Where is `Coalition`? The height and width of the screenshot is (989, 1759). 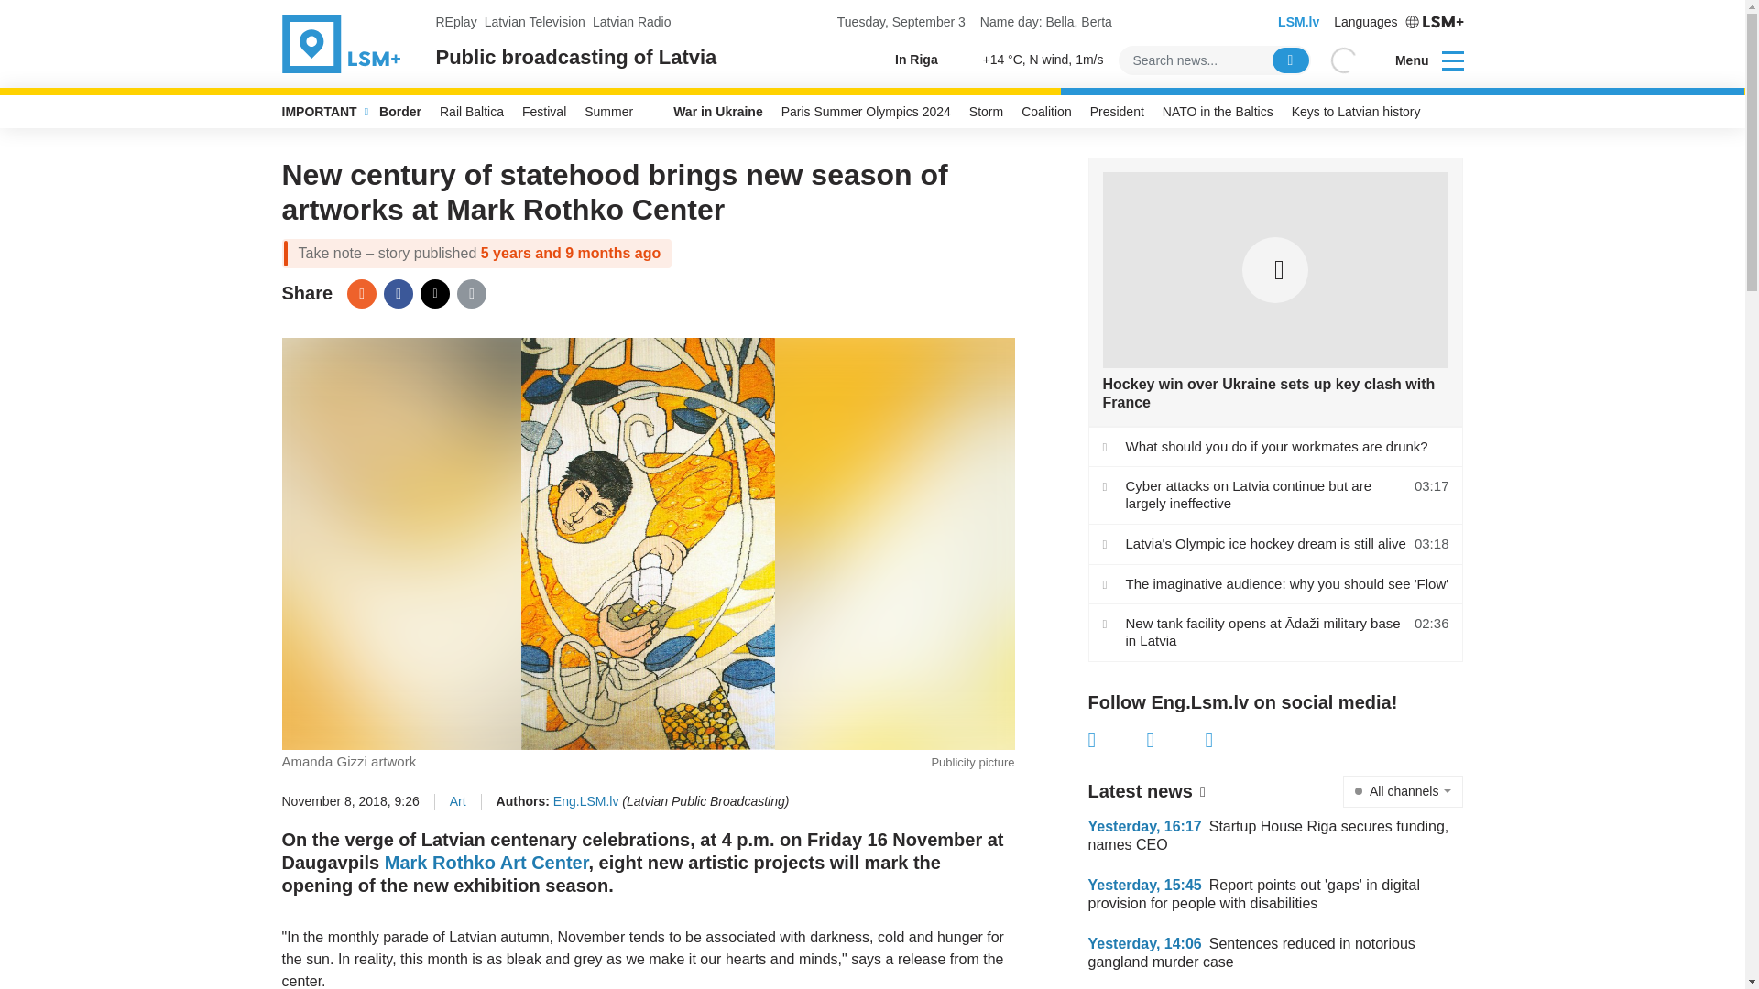
Coalition is located at coordinates (1046, 112).